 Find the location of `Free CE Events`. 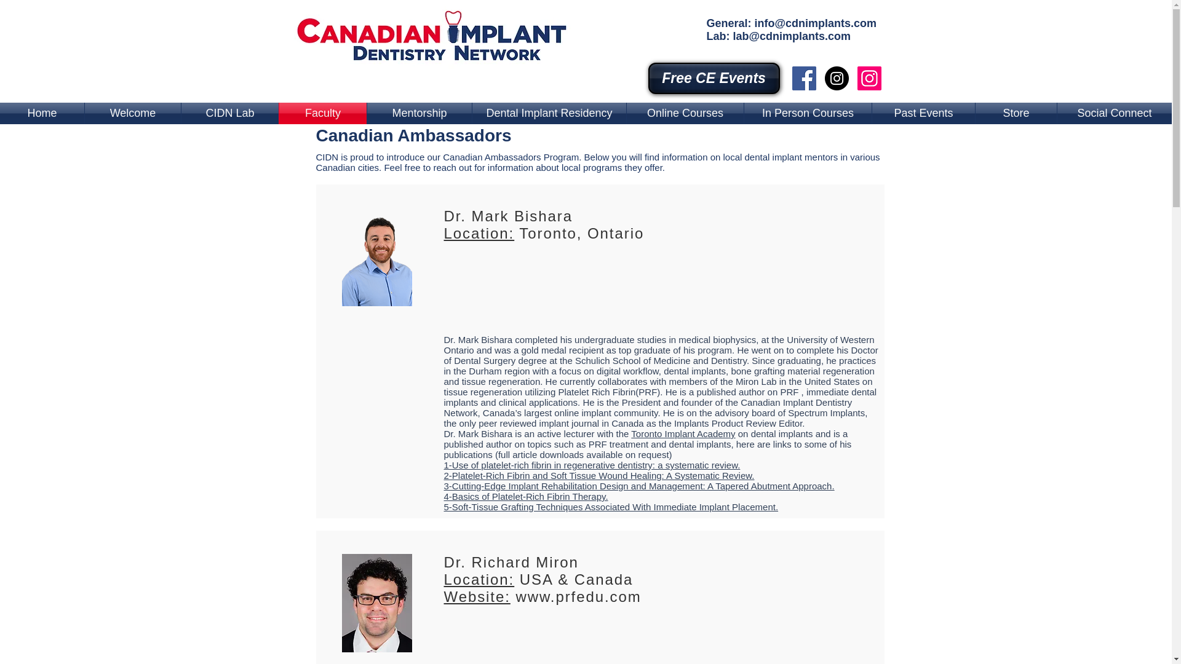

Free CE Events is located at coordinates (714, 78).